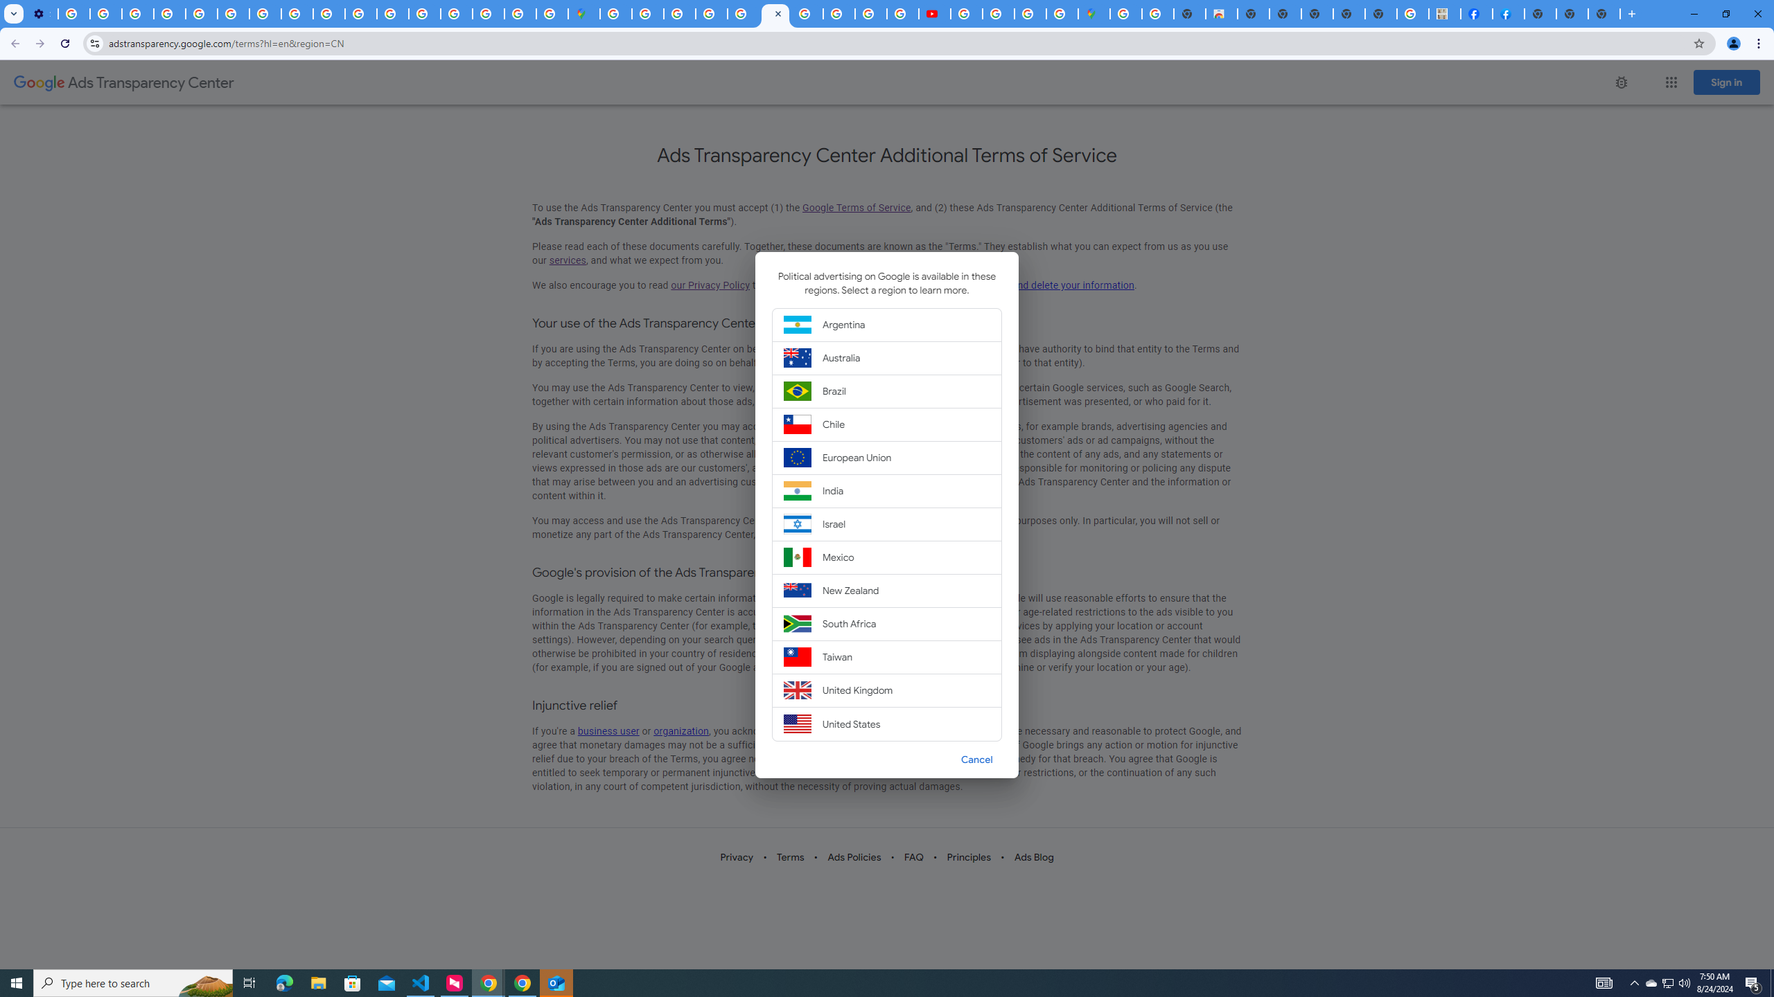 This screenshot has height=997, width=1774. What do you see at coordinates (616, 14) in the screenshot?
I see `Sign in - Google Accounts` at bounding box center [616, 14].